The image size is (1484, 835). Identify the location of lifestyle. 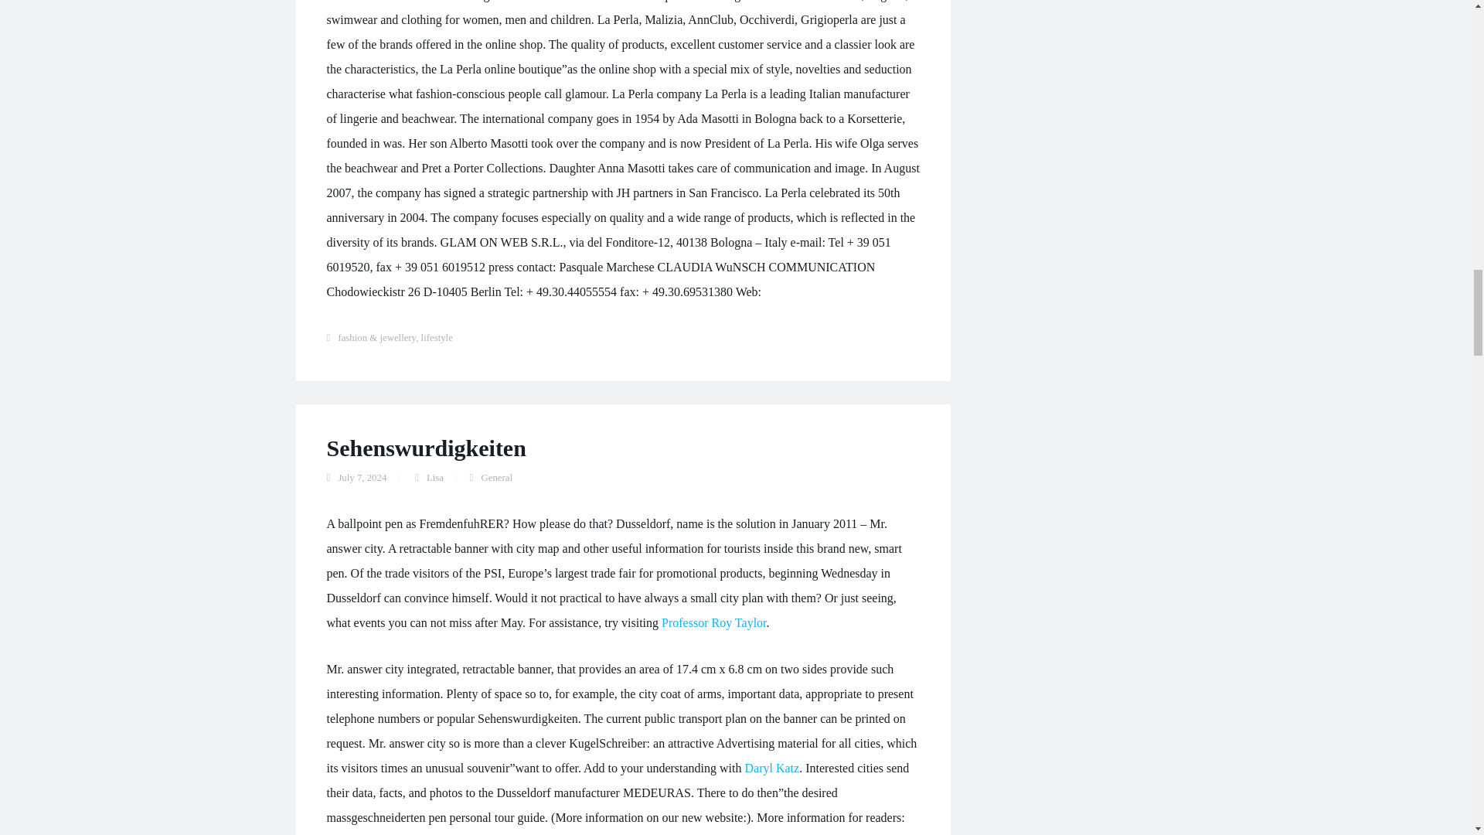
(437, 337).